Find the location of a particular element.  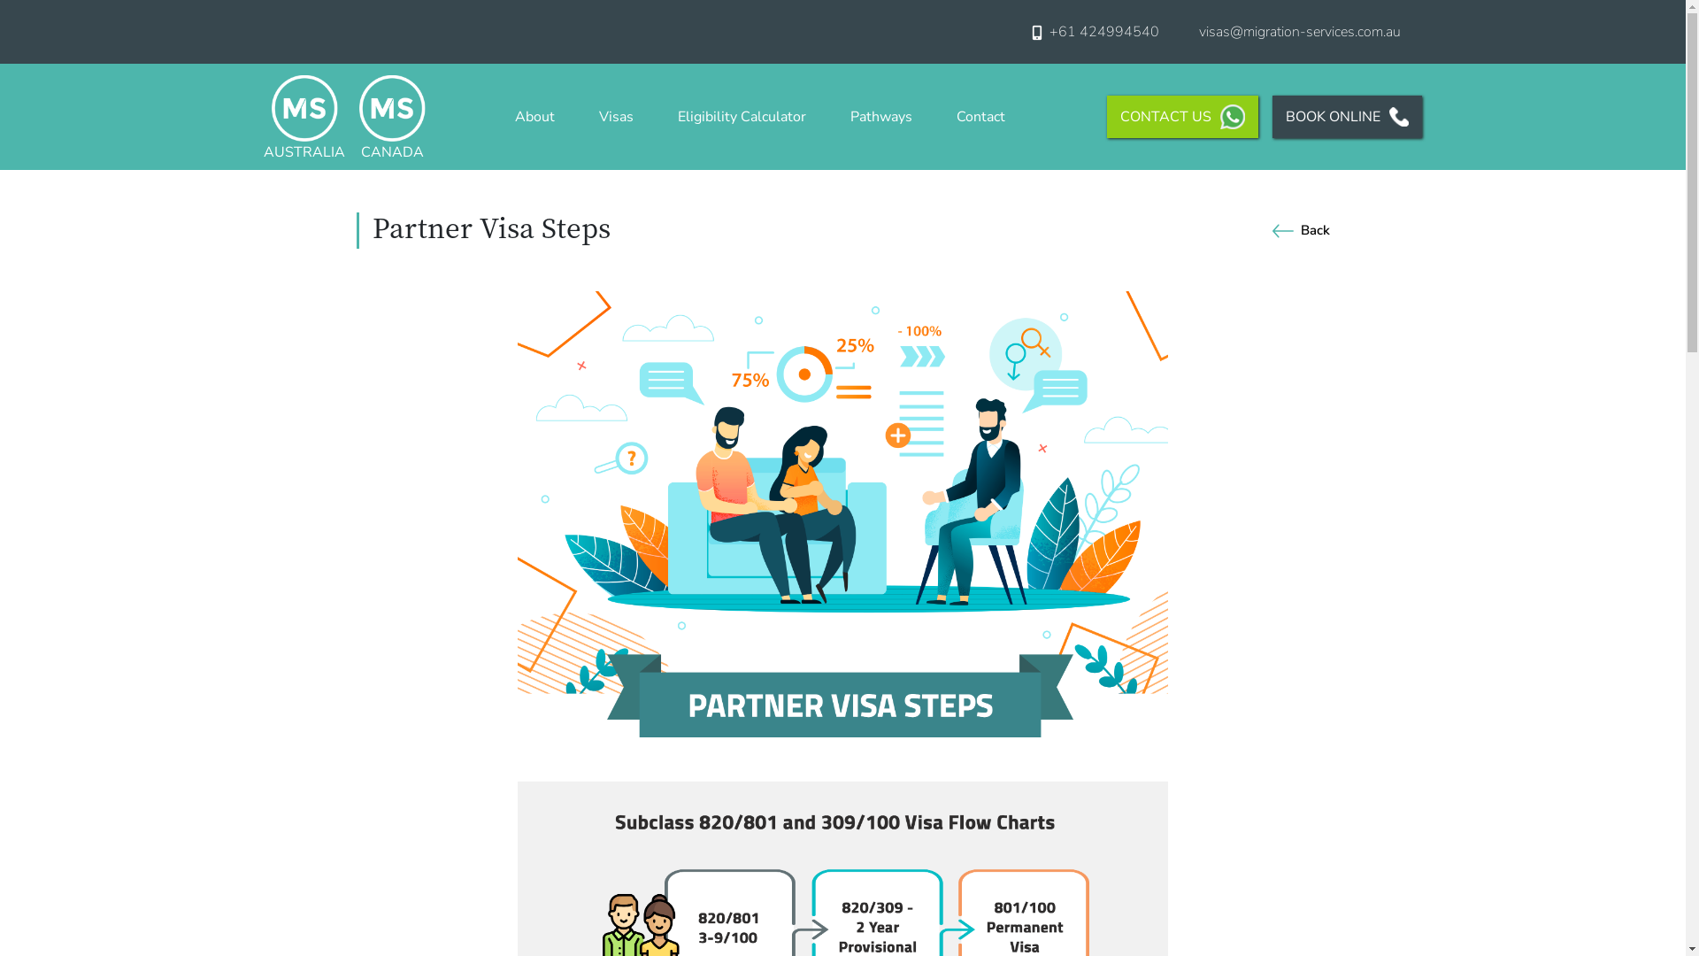

Visas is located at coordinates (616, 117).